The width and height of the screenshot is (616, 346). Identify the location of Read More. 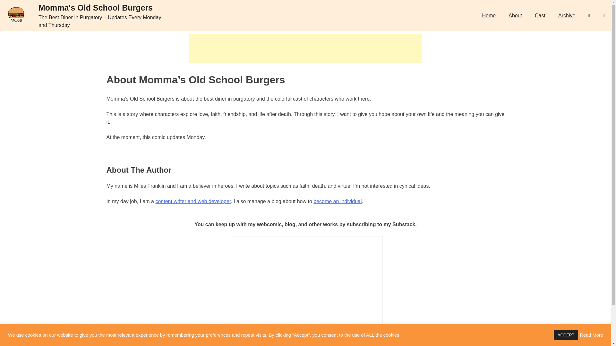
(591, 334).